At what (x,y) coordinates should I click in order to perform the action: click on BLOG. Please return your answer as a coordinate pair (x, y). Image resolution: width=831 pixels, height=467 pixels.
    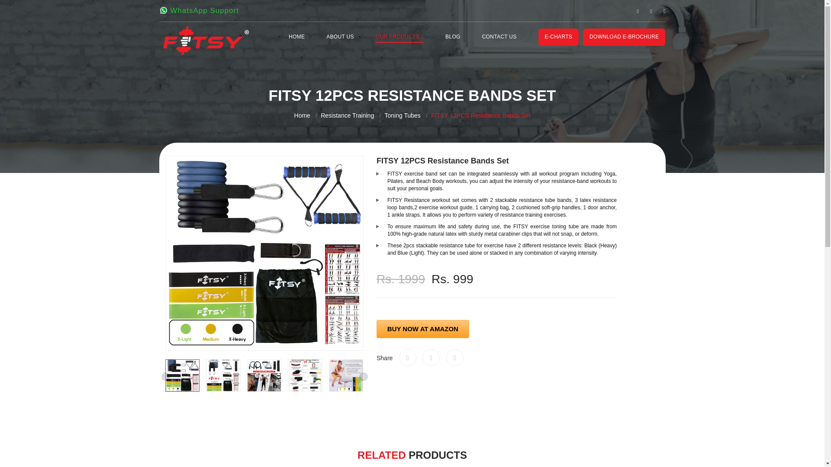
    Looking at the image, I should click on (453, 37).